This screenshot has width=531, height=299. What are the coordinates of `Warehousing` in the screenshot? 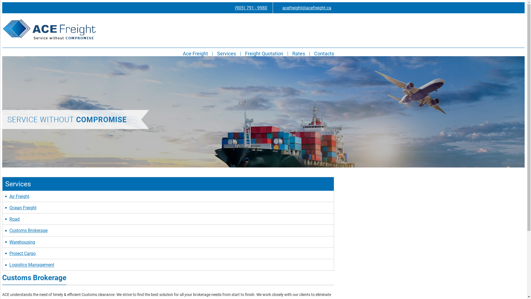 It's located at (22, 242).